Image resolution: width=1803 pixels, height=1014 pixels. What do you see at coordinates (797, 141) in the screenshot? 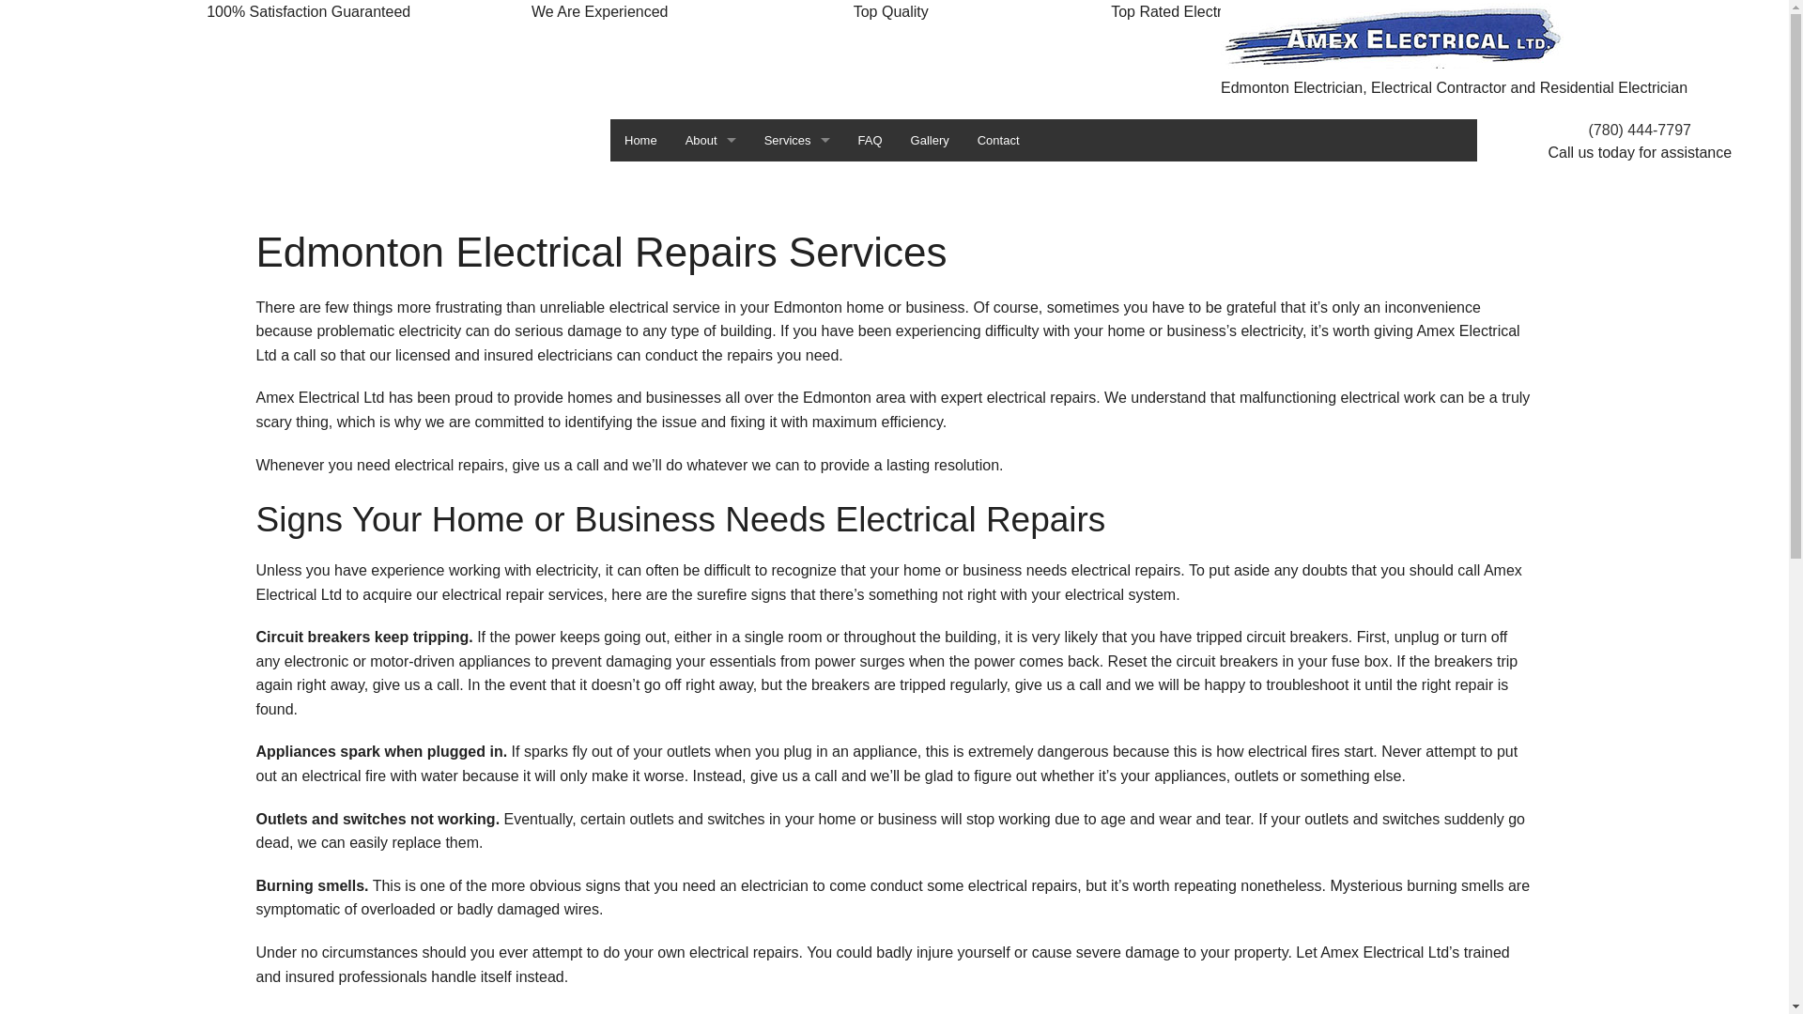
I see `Services` at bounding box center [797, 141].